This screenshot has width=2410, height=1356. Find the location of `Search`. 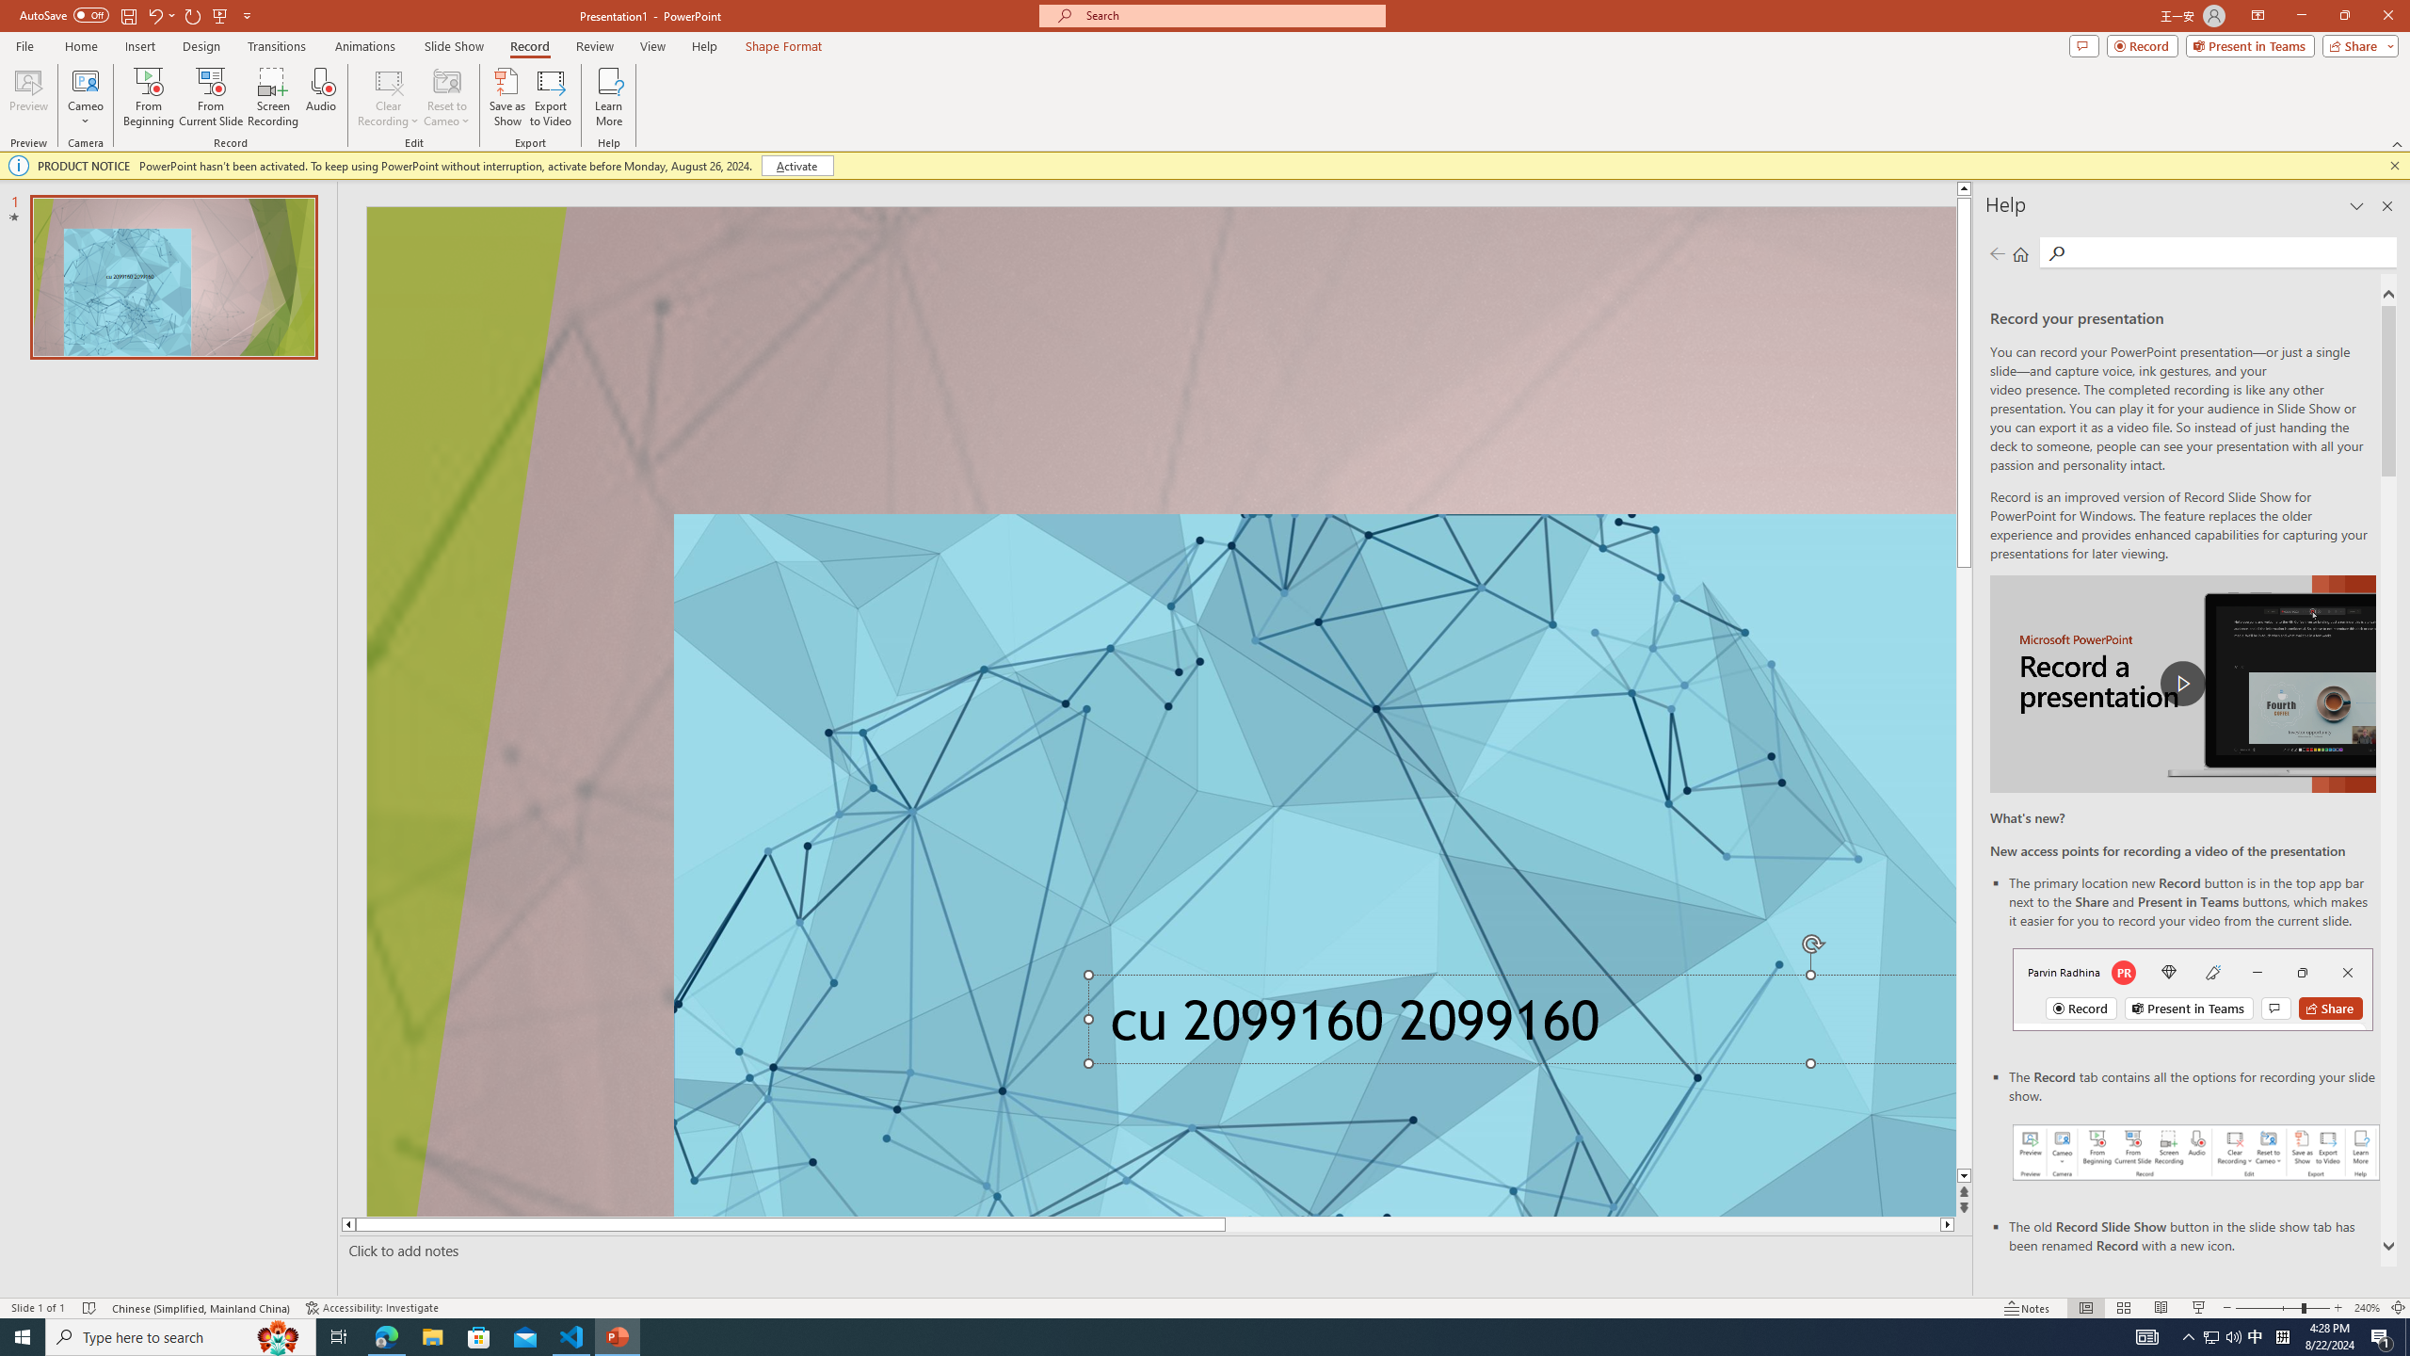

Search is located at coordinates (2055, 253).